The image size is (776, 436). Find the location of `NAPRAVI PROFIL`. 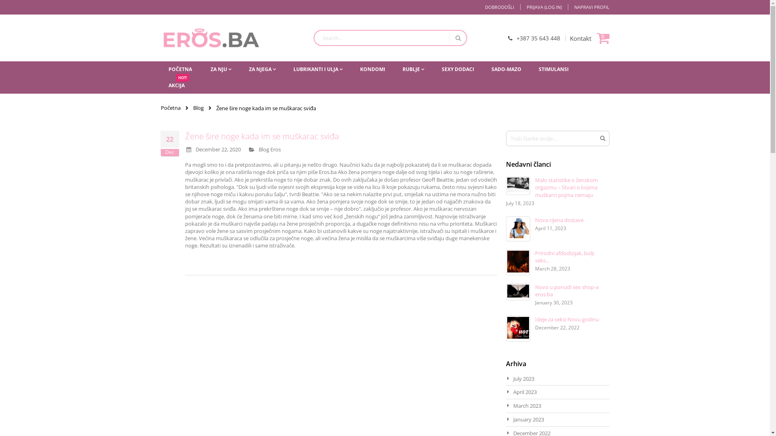

NAPRAVI PROFIL is located at coordinates (588, 7).